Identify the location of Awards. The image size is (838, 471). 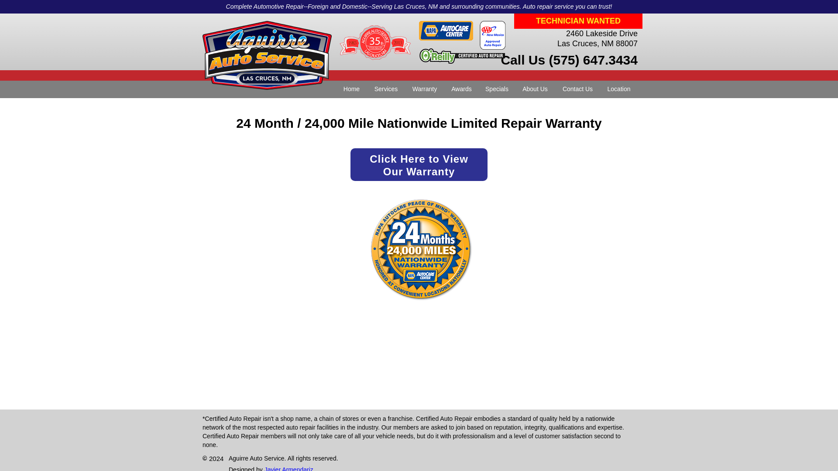
(425, 89).